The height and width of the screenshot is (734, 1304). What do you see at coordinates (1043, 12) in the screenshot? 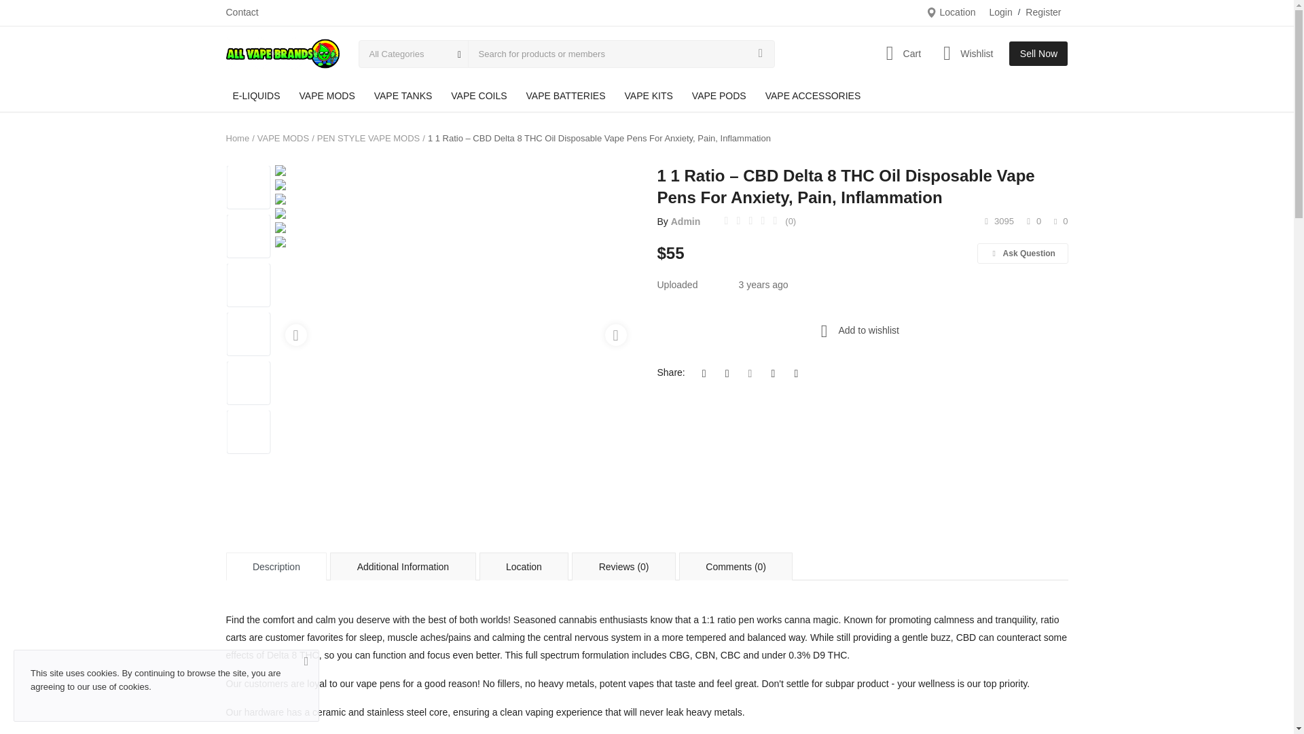
I see `Register` at bounding box center [1043, 12].